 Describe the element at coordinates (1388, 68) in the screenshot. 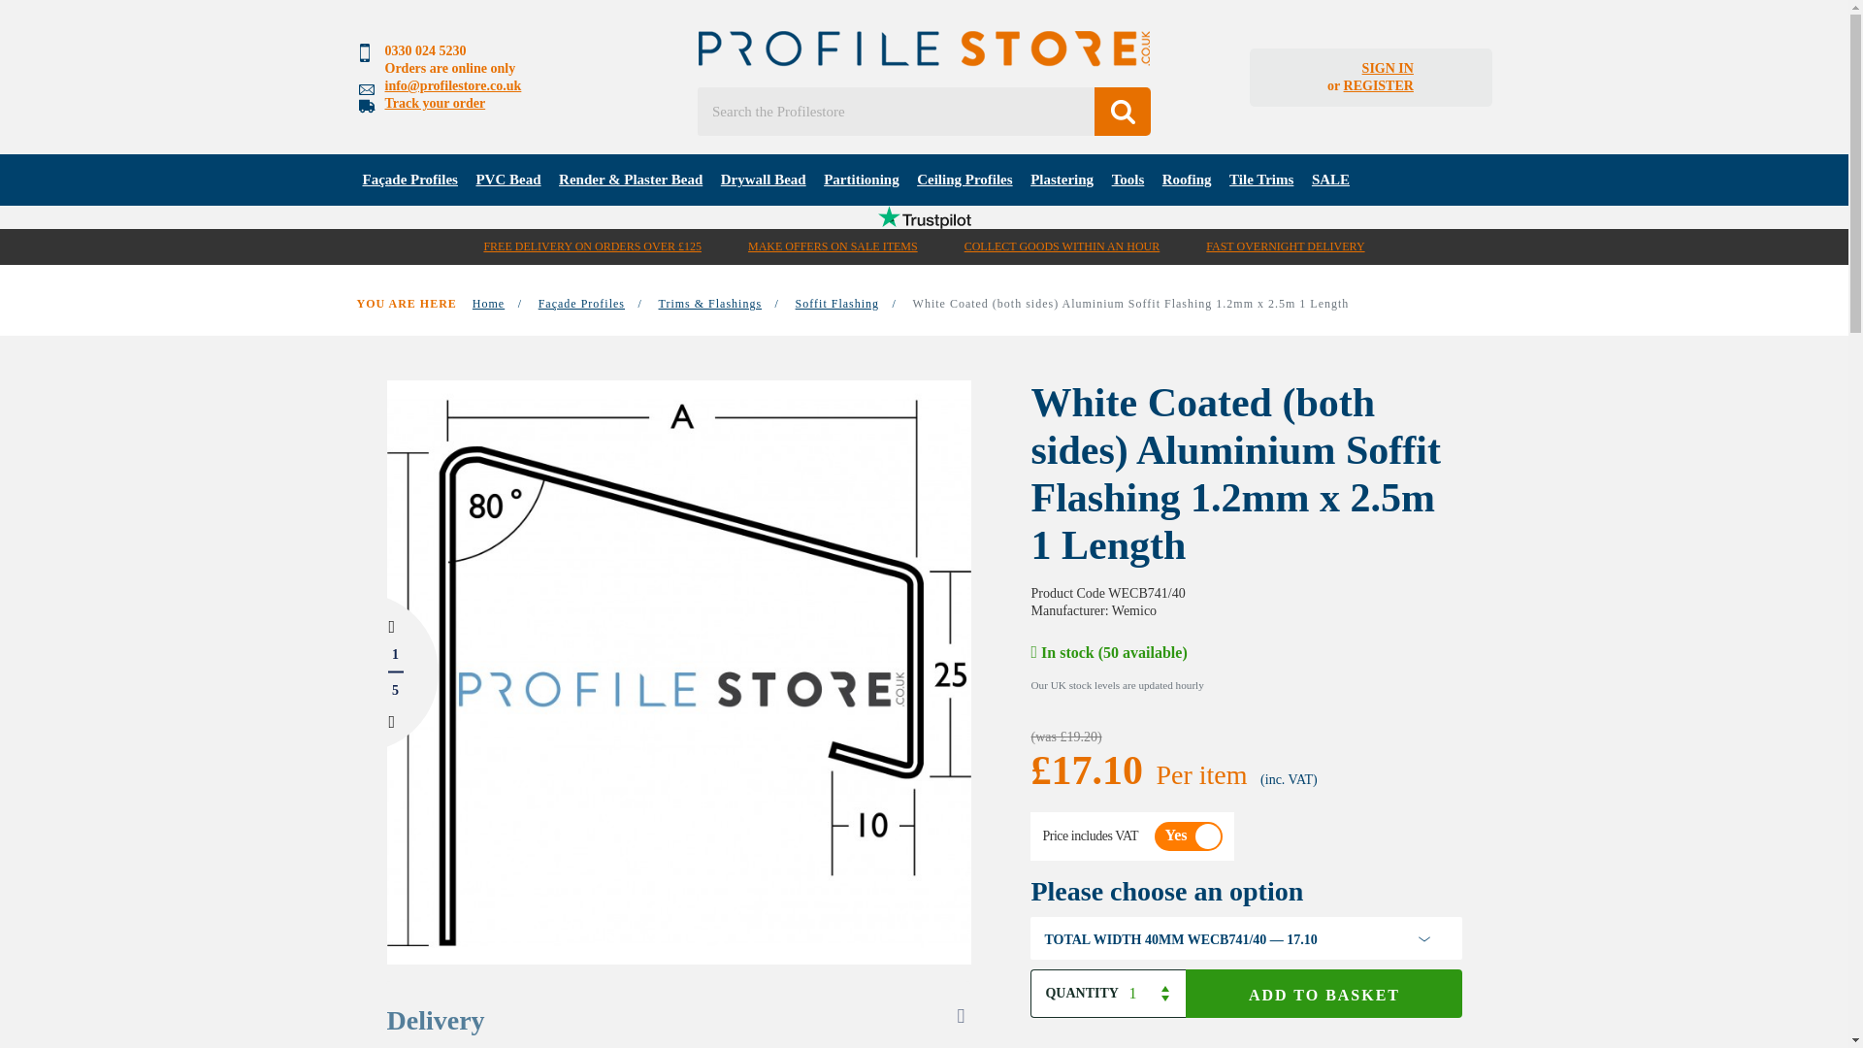

I see `SIGN IN` at that location.